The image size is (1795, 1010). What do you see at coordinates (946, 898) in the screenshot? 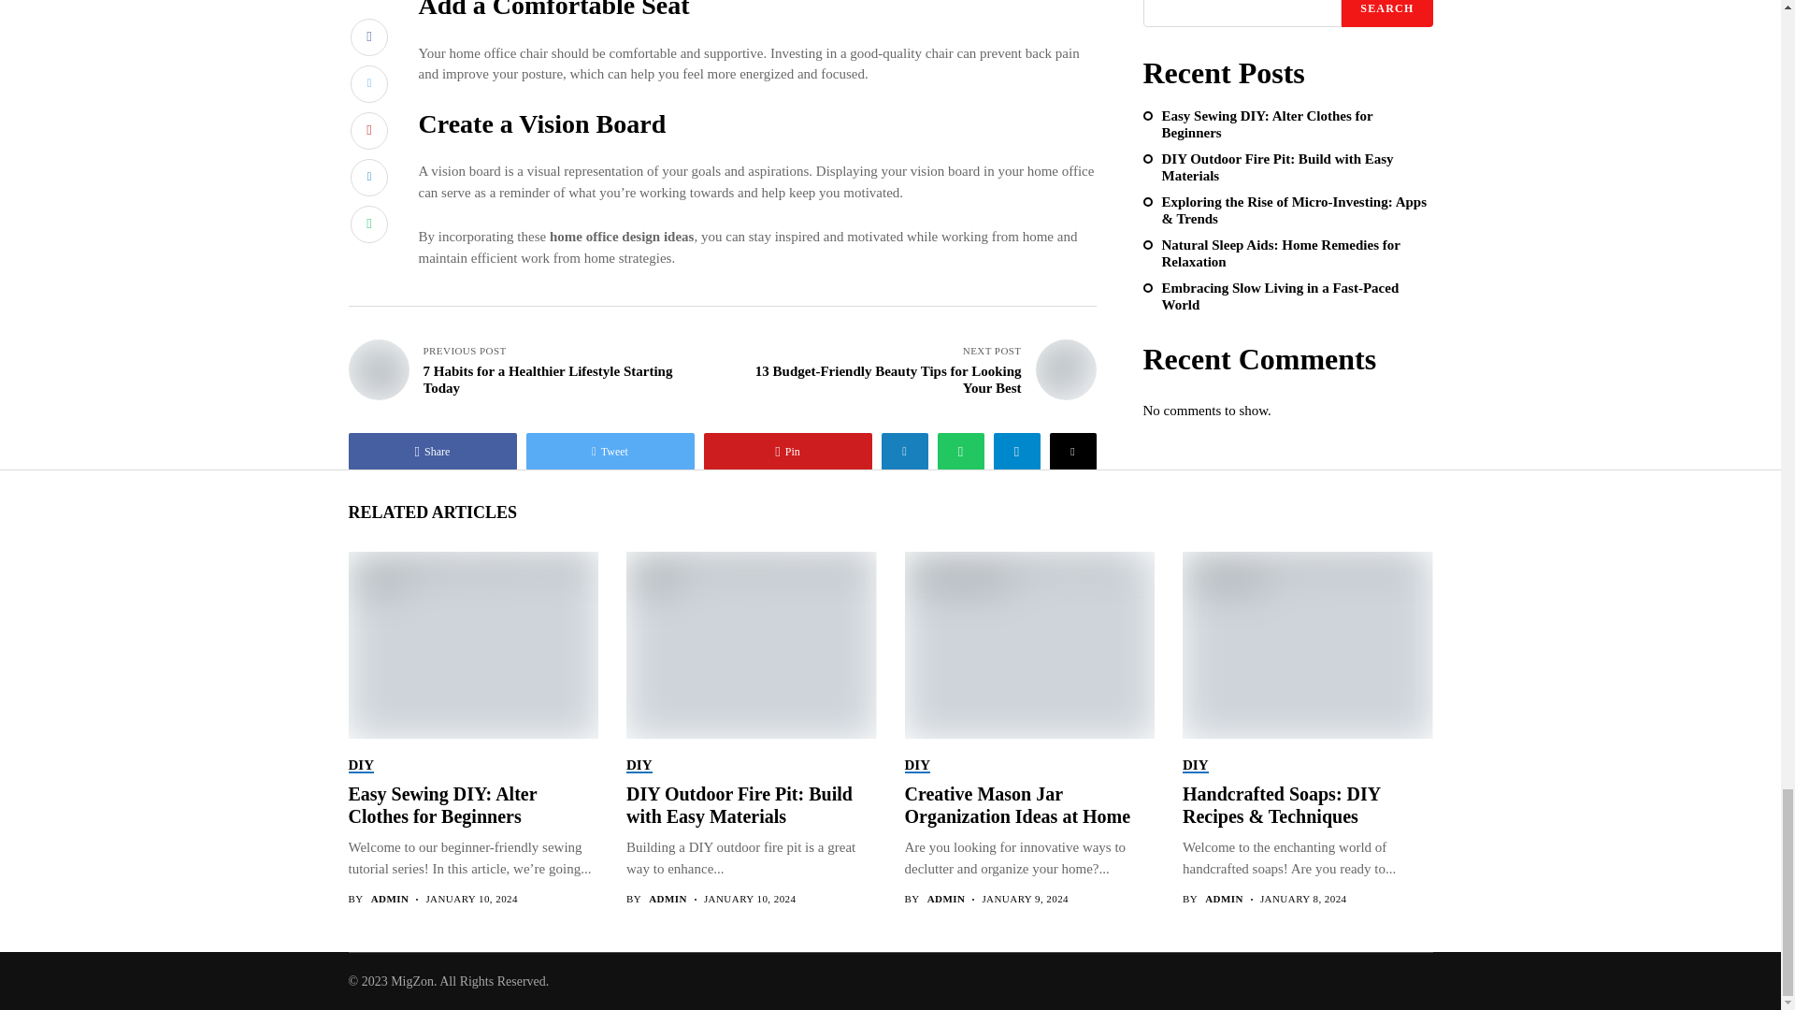
I see `Posts by admin` at bounding box center [946, 898].